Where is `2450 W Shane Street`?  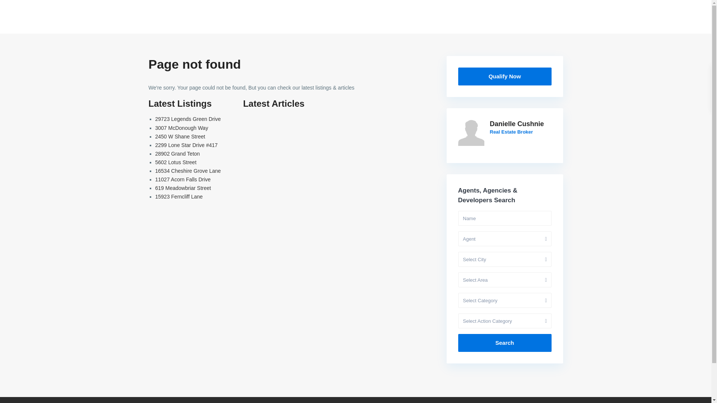 2450 W Shane Street is located at coordinates (180, 136).